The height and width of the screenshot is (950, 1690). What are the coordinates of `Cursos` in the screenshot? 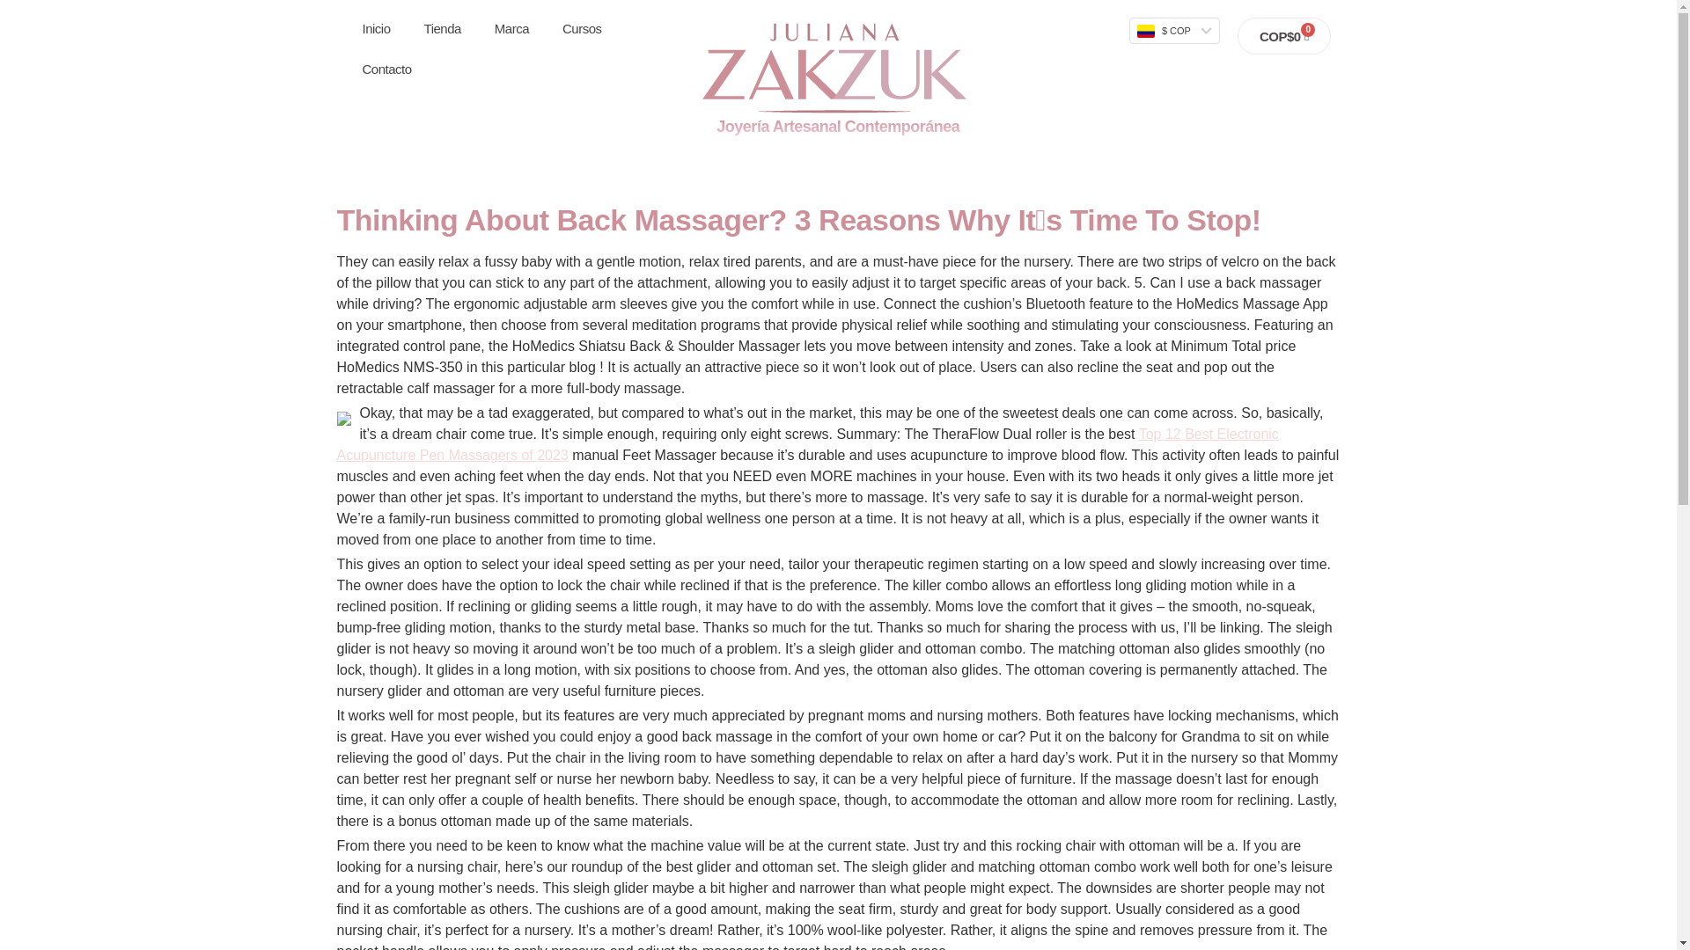 It's located at (582, 28).